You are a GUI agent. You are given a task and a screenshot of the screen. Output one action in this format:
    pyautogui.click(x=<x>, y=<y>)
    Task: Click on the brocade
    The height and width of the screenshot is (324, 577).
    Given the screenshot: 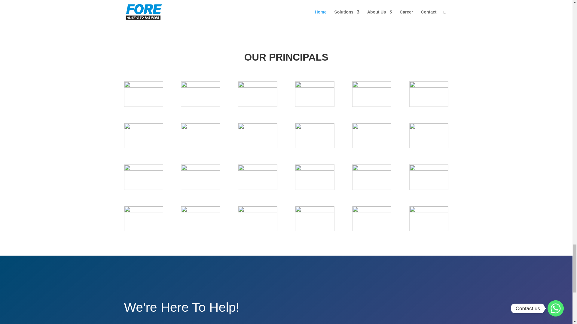 What is the action you would take?
    pyautogui.click(x=315, y=94)
    